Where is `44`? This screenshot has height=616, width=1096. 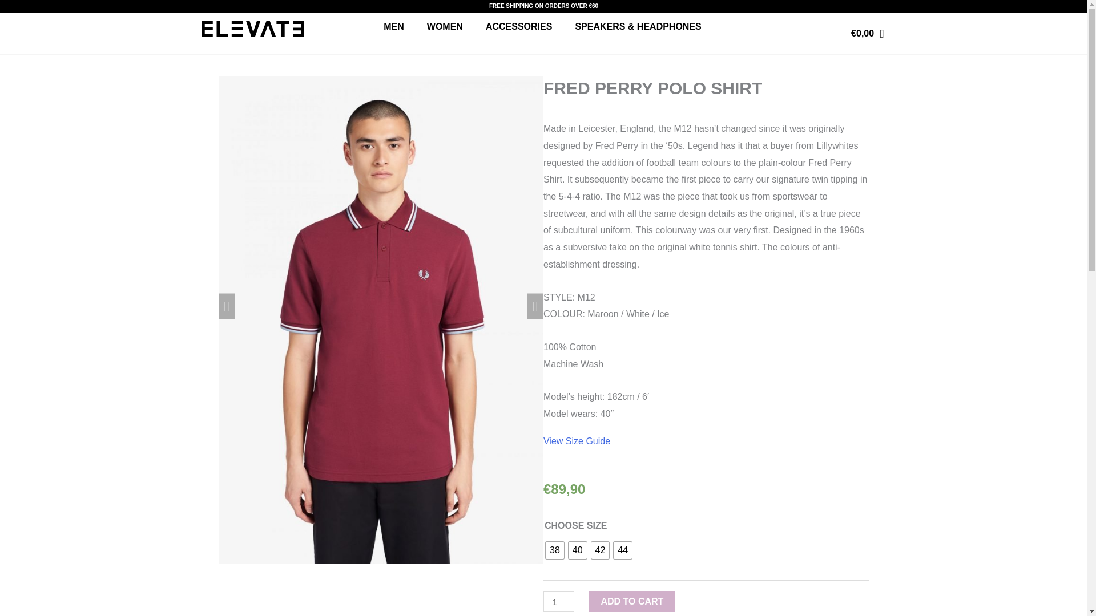
44 is located at coordinates (623, 550).